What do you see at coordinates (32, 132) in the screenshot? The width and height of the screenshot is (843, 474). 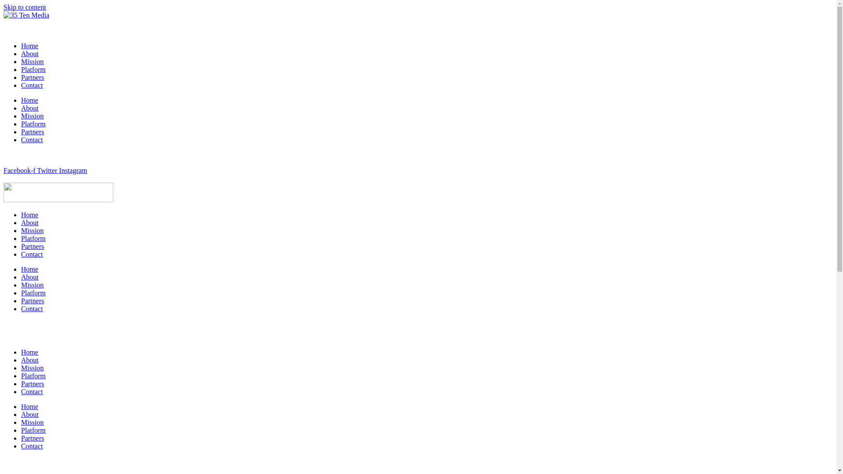 I see `Partners` at bounding box center [32, 132].